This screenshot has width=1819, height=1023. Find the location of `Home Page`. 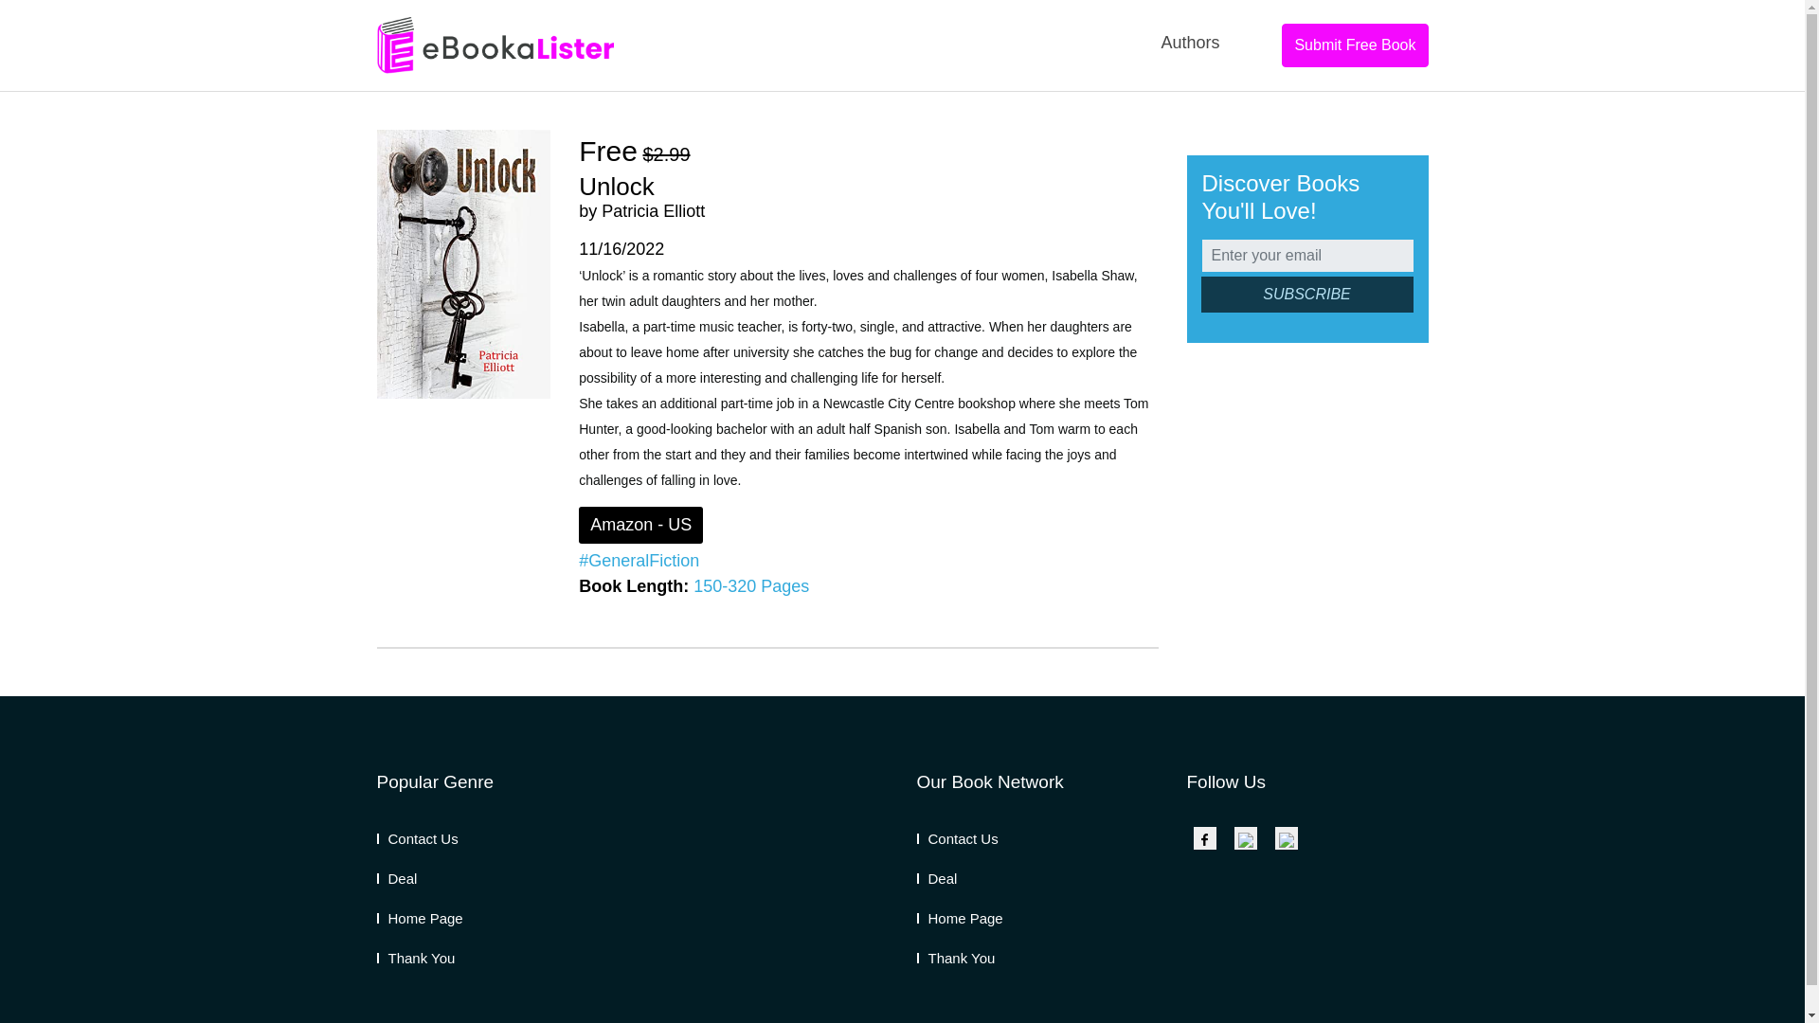

Home Page is located at coordinates (420, 919).